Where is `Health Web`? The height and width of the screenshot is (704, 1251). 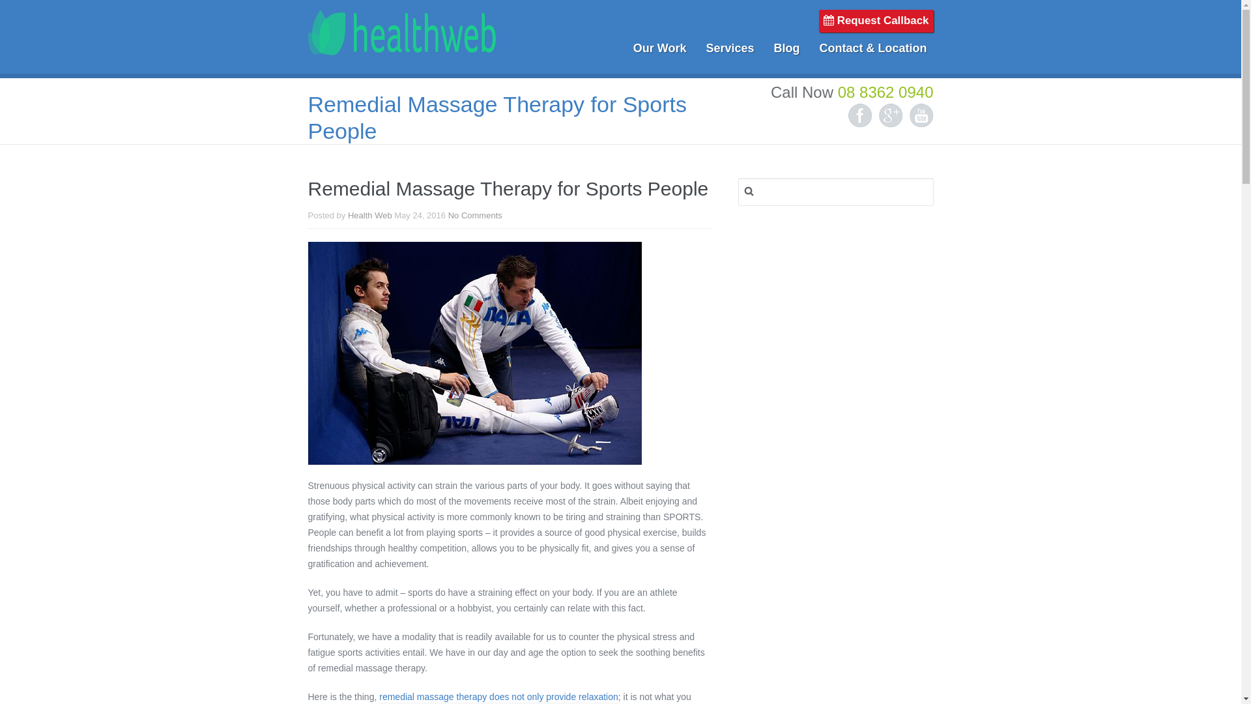 Health Web is located at coordinates (401, 46).